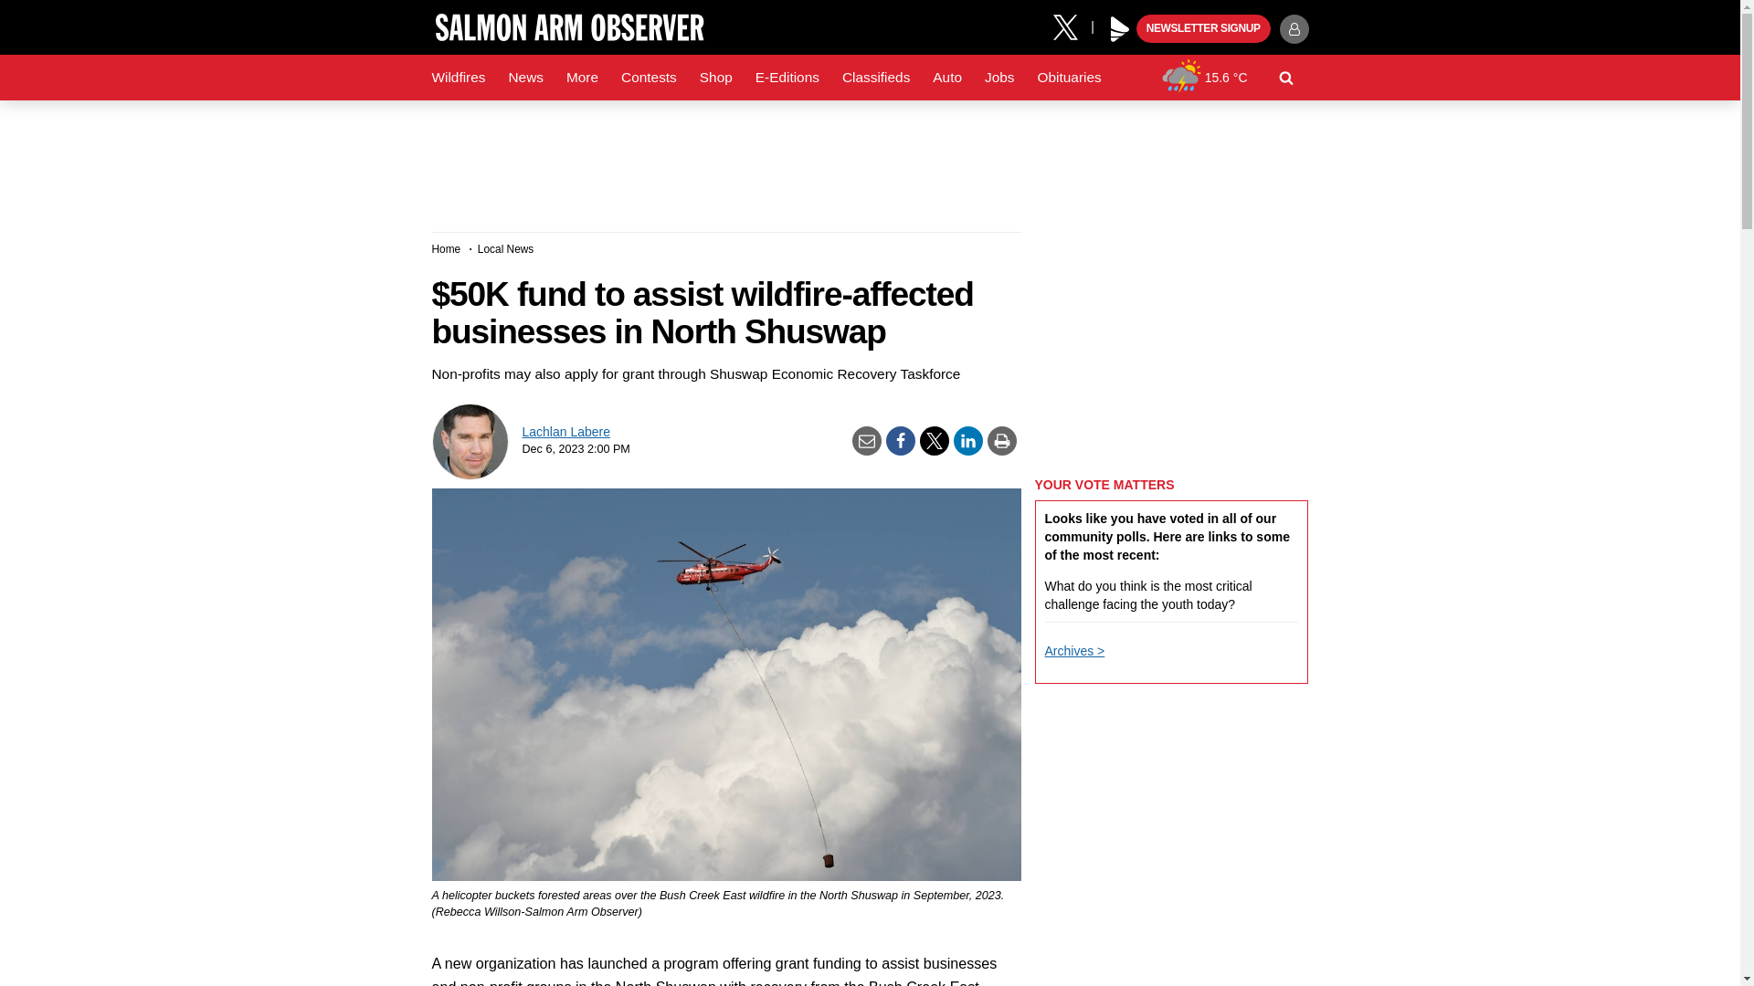  Describe the element at coordinates (524, 78) in the screenshot. I see `News` at that location.